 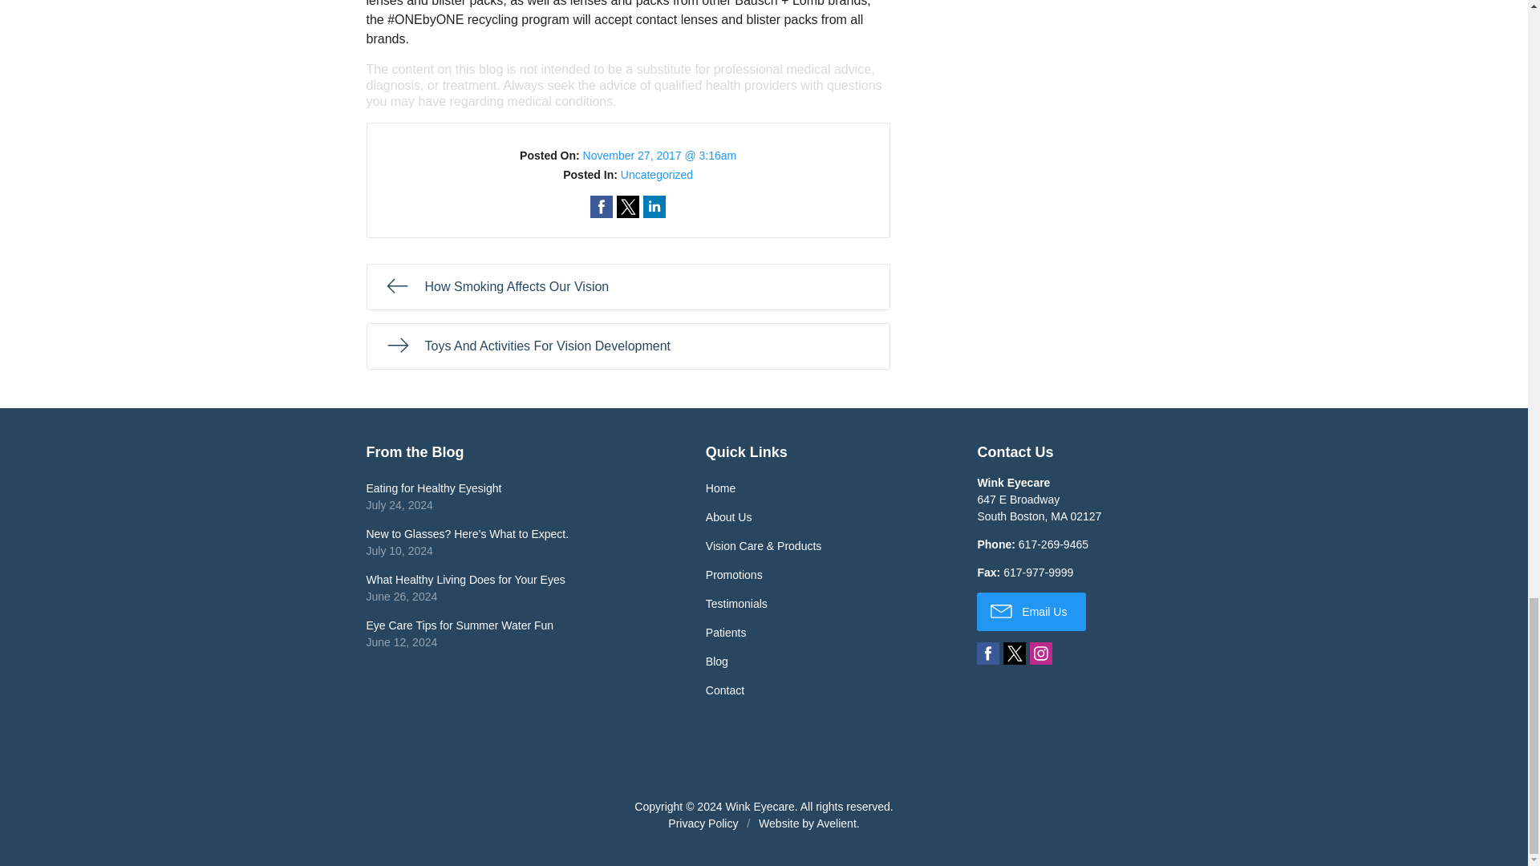 I want to click on Contact practice, so click(x=1053, y=544).